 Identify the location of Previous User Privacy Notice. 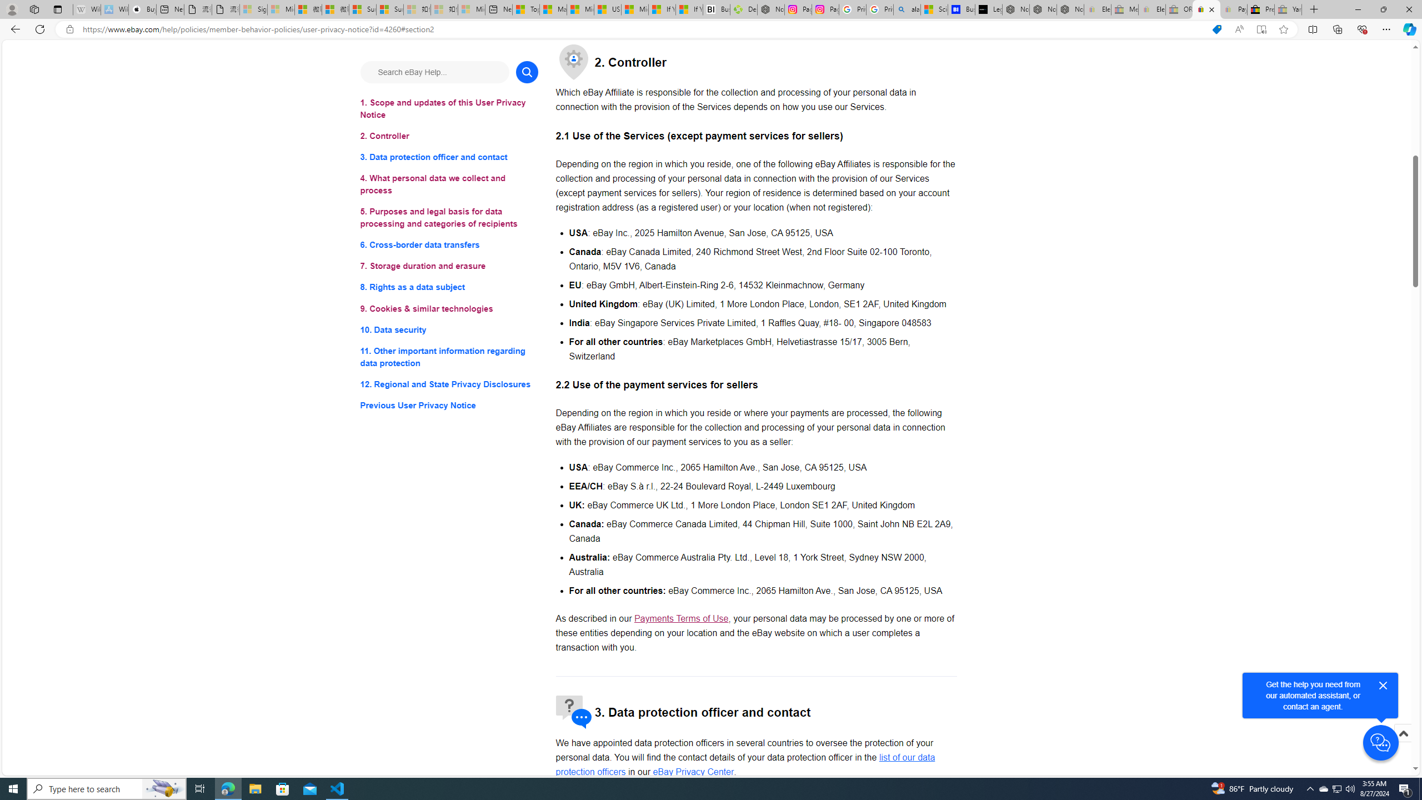
(449, 406).